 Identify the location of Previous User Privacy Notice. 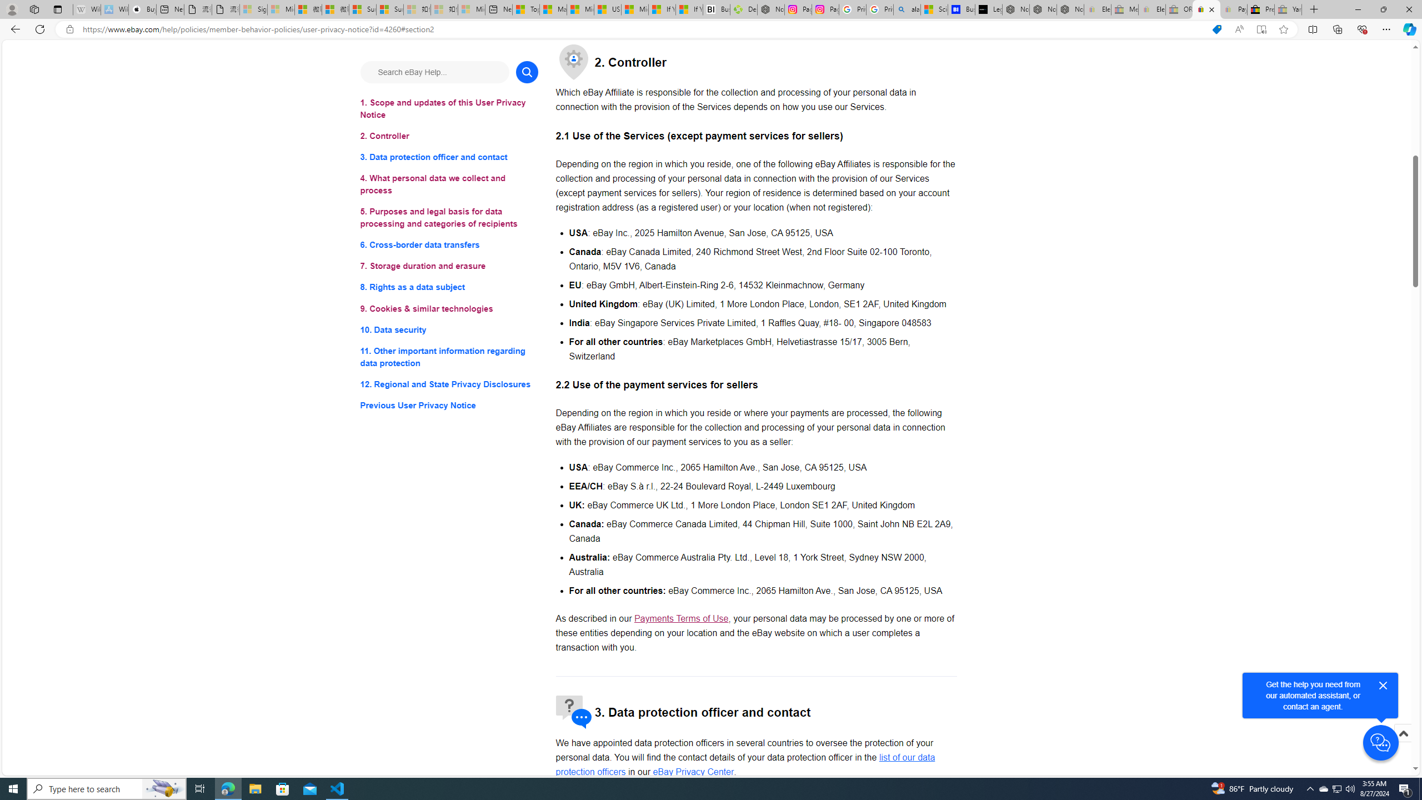
(449, 406).